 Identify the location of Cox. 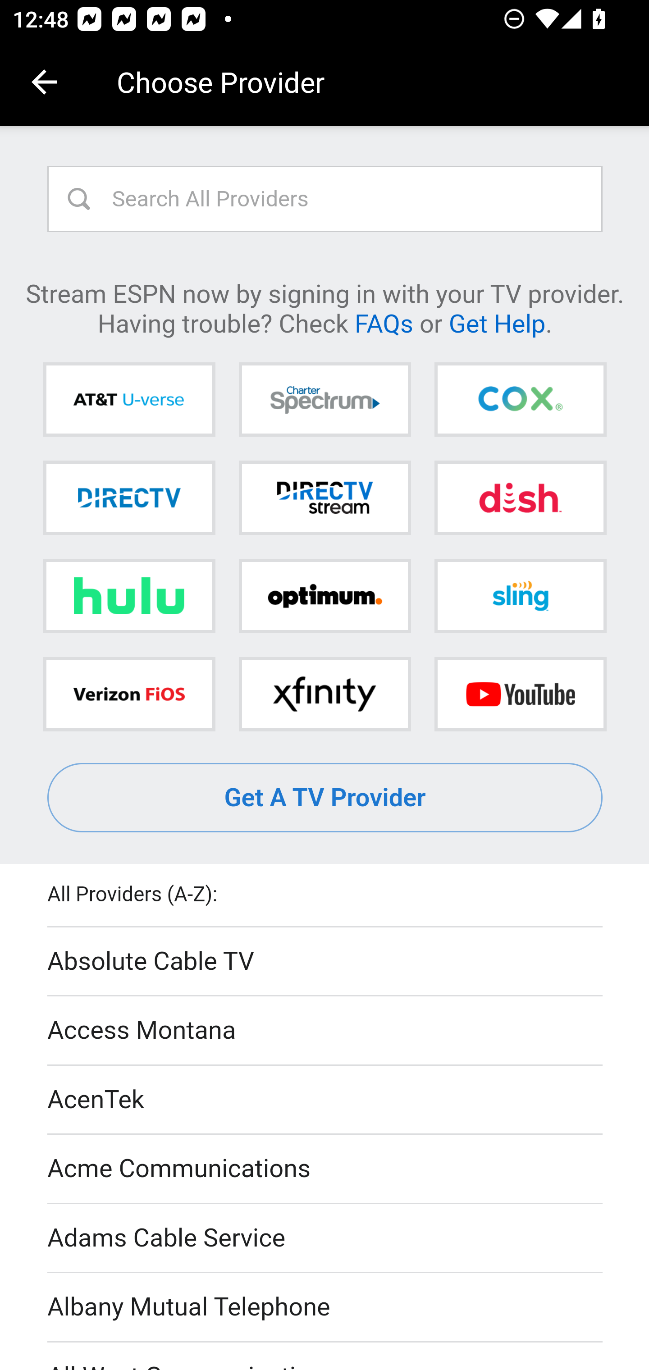
(520, 400).